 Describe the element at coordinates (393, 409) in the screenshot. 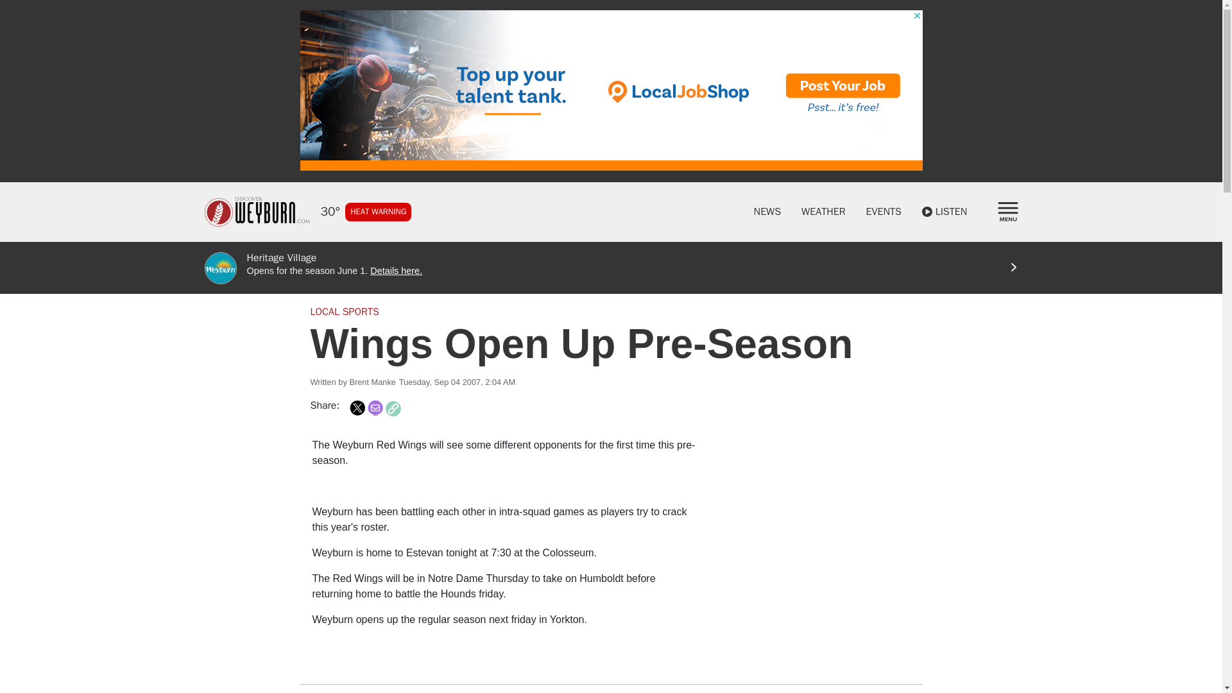

I see `Copy Link` at that location.